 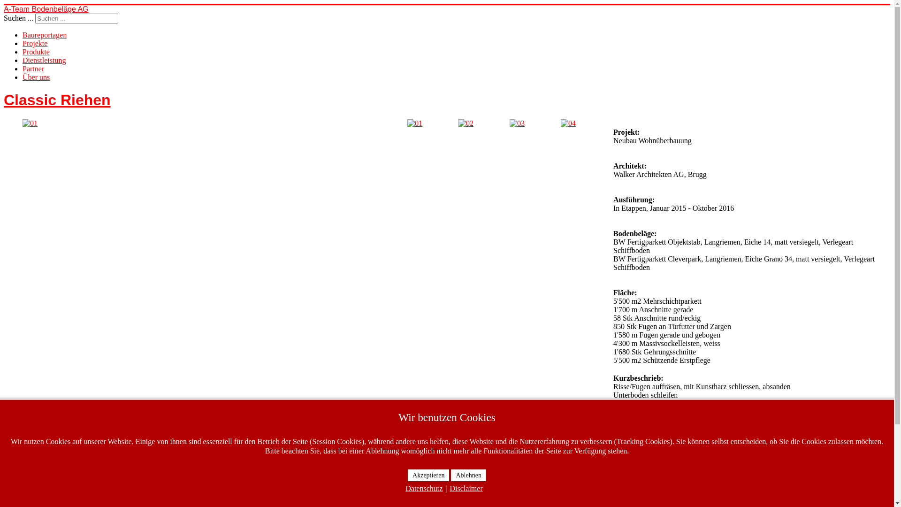 I want to click on <strong><em>01</em></strong>, so click(x=30, y=123).